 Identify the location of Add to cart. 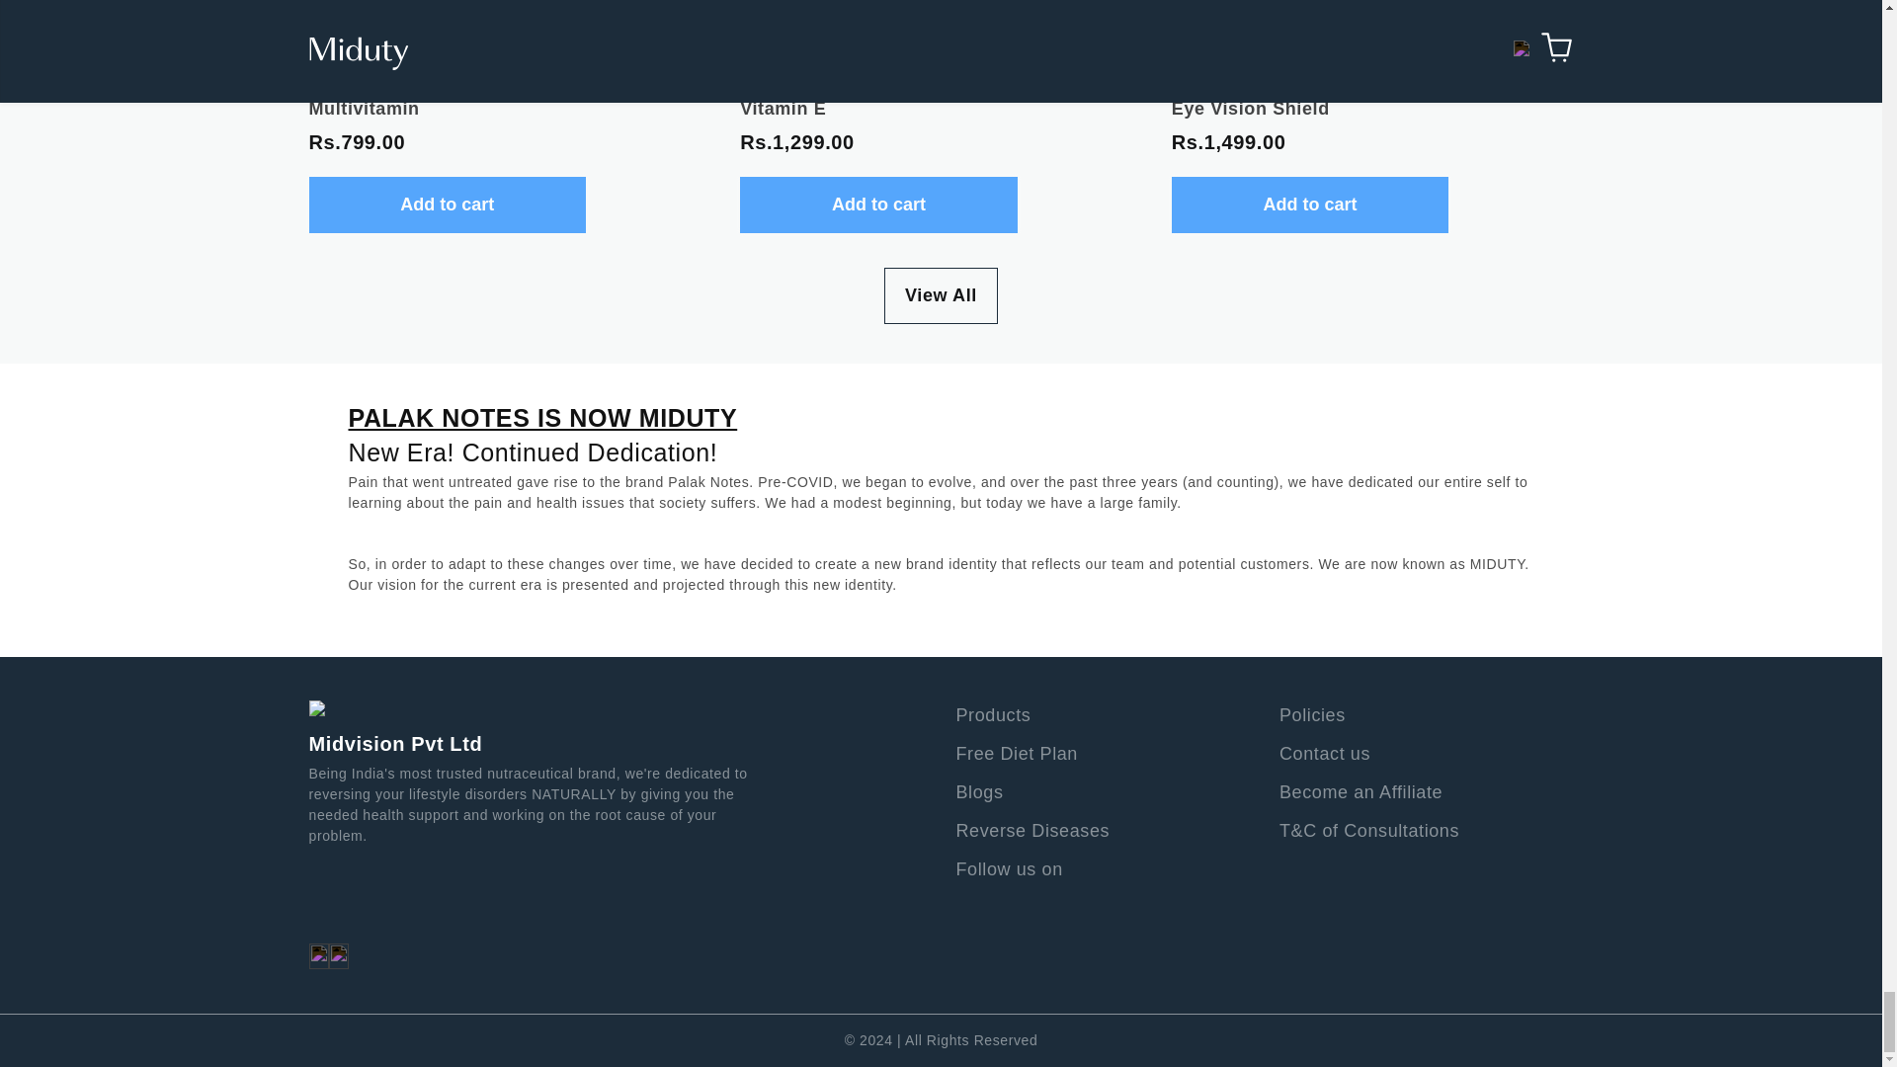
(877, 205).